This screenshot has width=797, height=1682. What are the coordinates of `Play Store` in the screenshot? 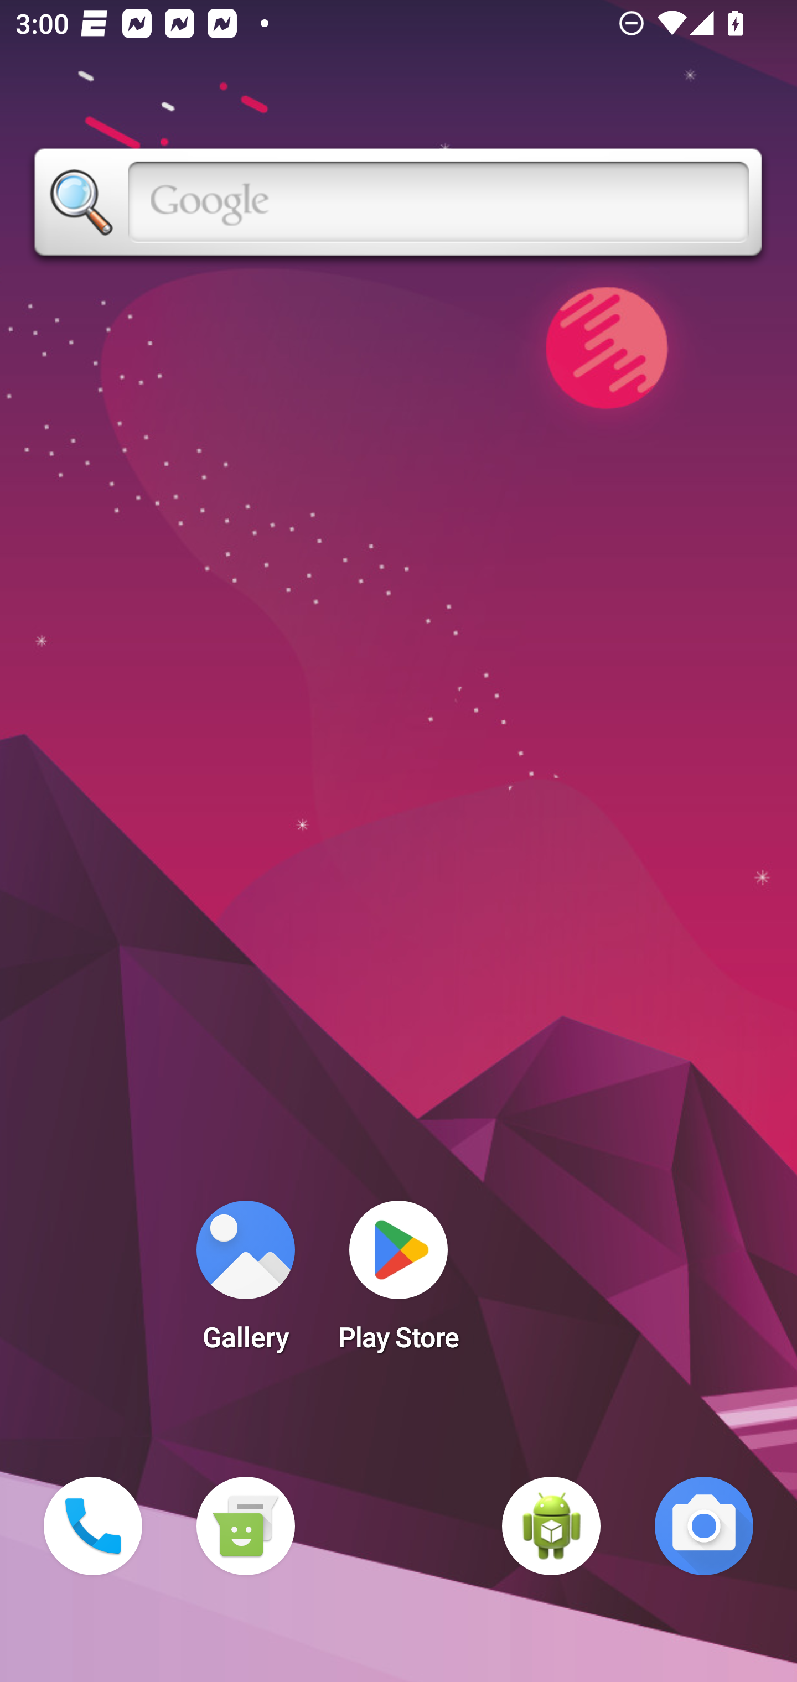 It's located at (398, 1283).